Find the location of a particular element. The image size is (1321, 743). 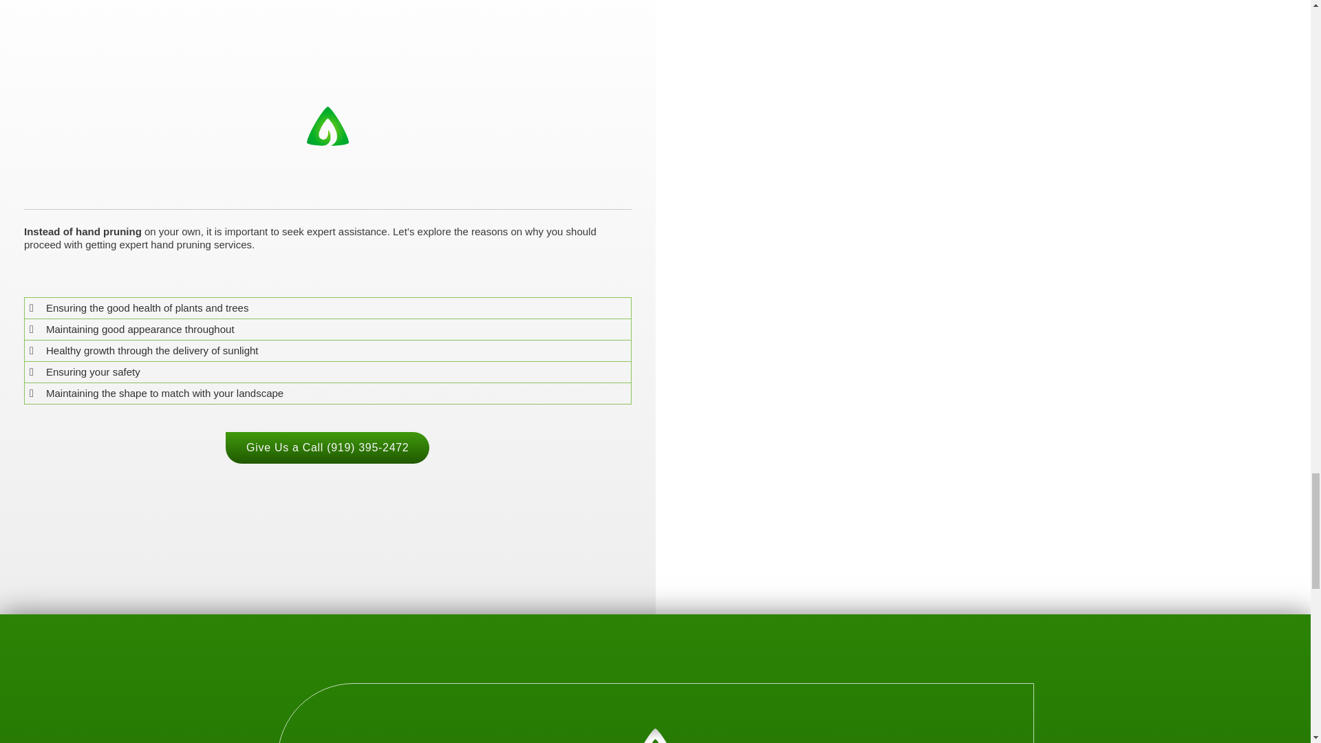

Maintaining good appearance throughout is located at coordinates (140, 329).